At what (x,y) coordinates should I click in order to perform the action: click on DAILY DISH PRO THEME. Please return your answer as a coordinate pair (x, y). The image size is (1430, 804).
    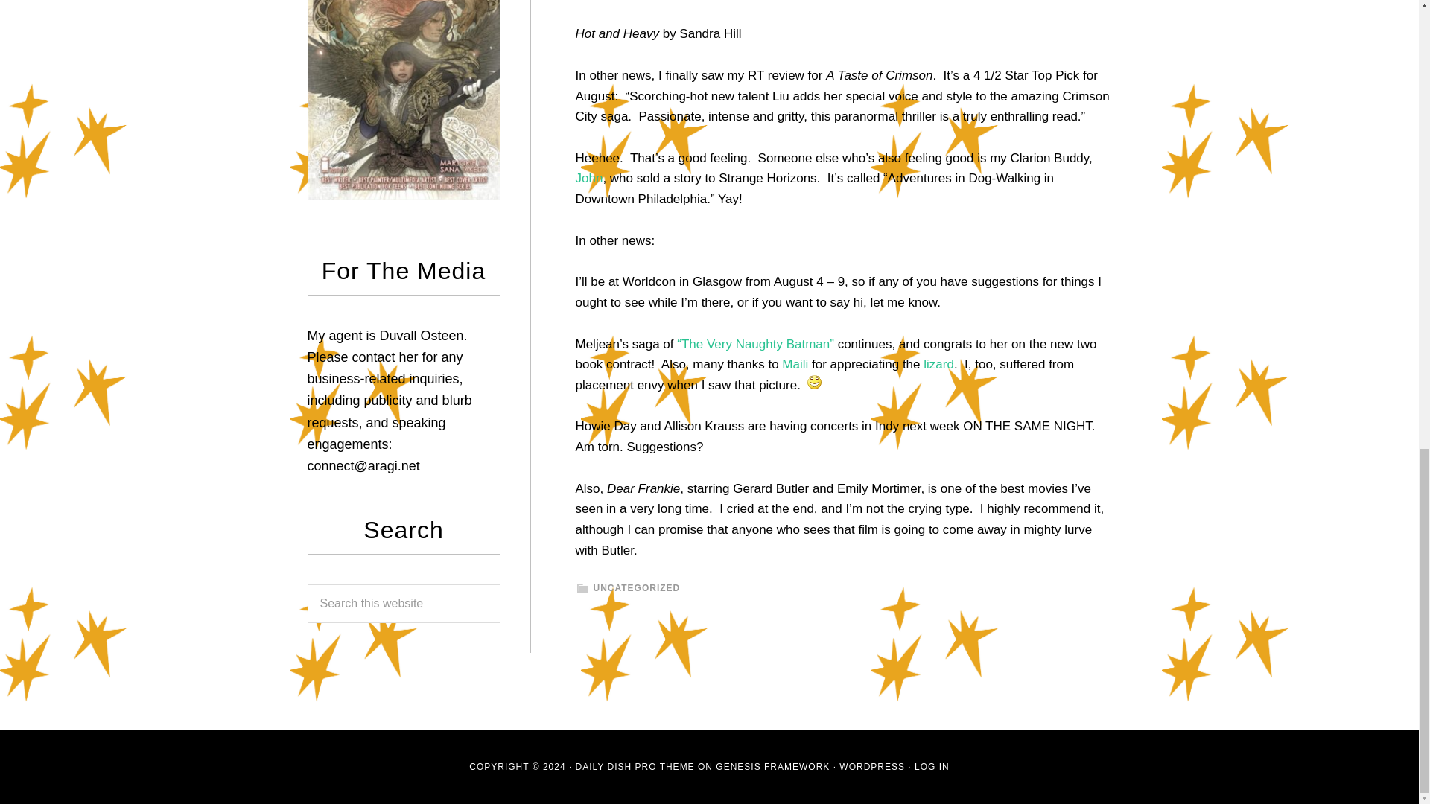
    Looking at the image, I should click on (635, 766).